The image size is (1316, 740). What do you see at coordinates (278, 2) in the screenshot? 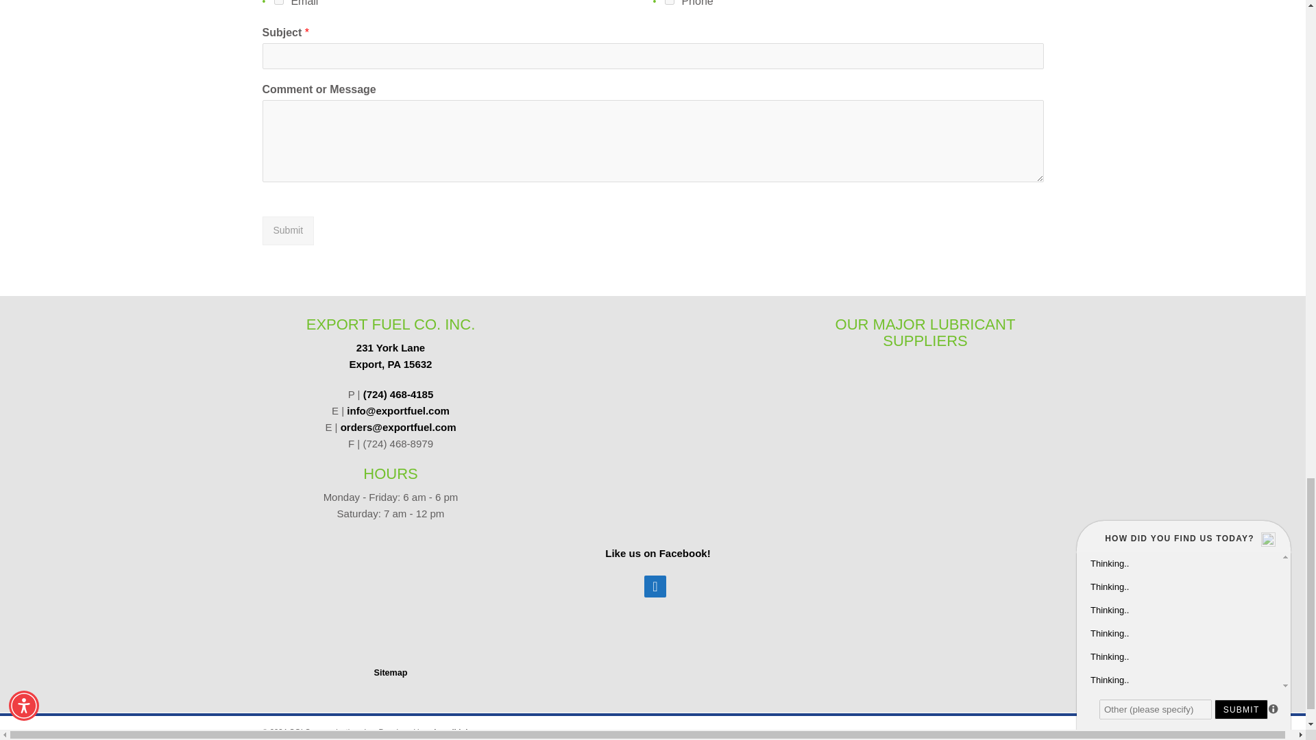
I see `Email` at bounding box center [278, 2].